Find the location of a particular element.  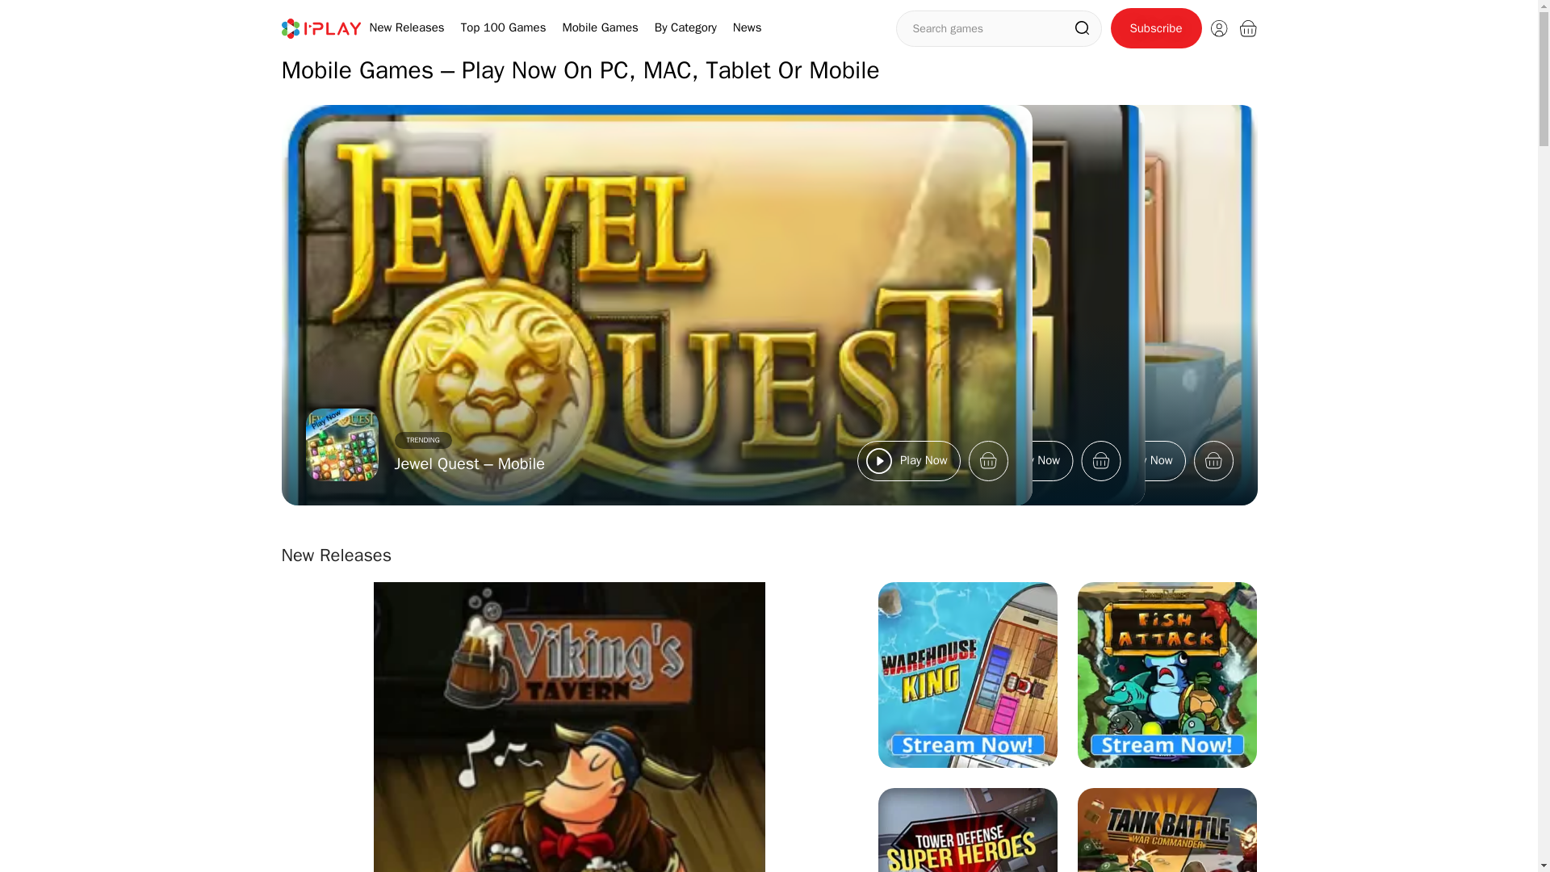

New Releases is located at coordinates (407, 27).